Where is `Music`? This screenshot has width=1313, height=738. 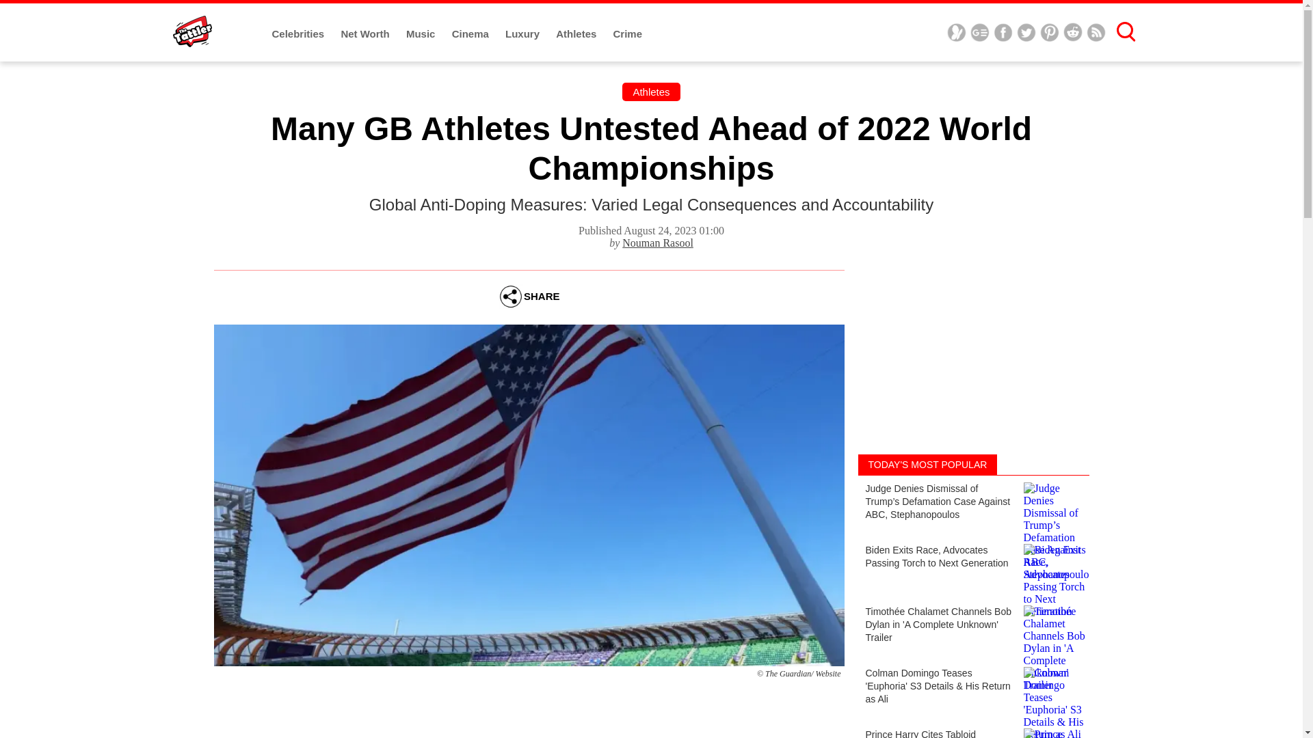
Music is located at coordinates (422, 34).